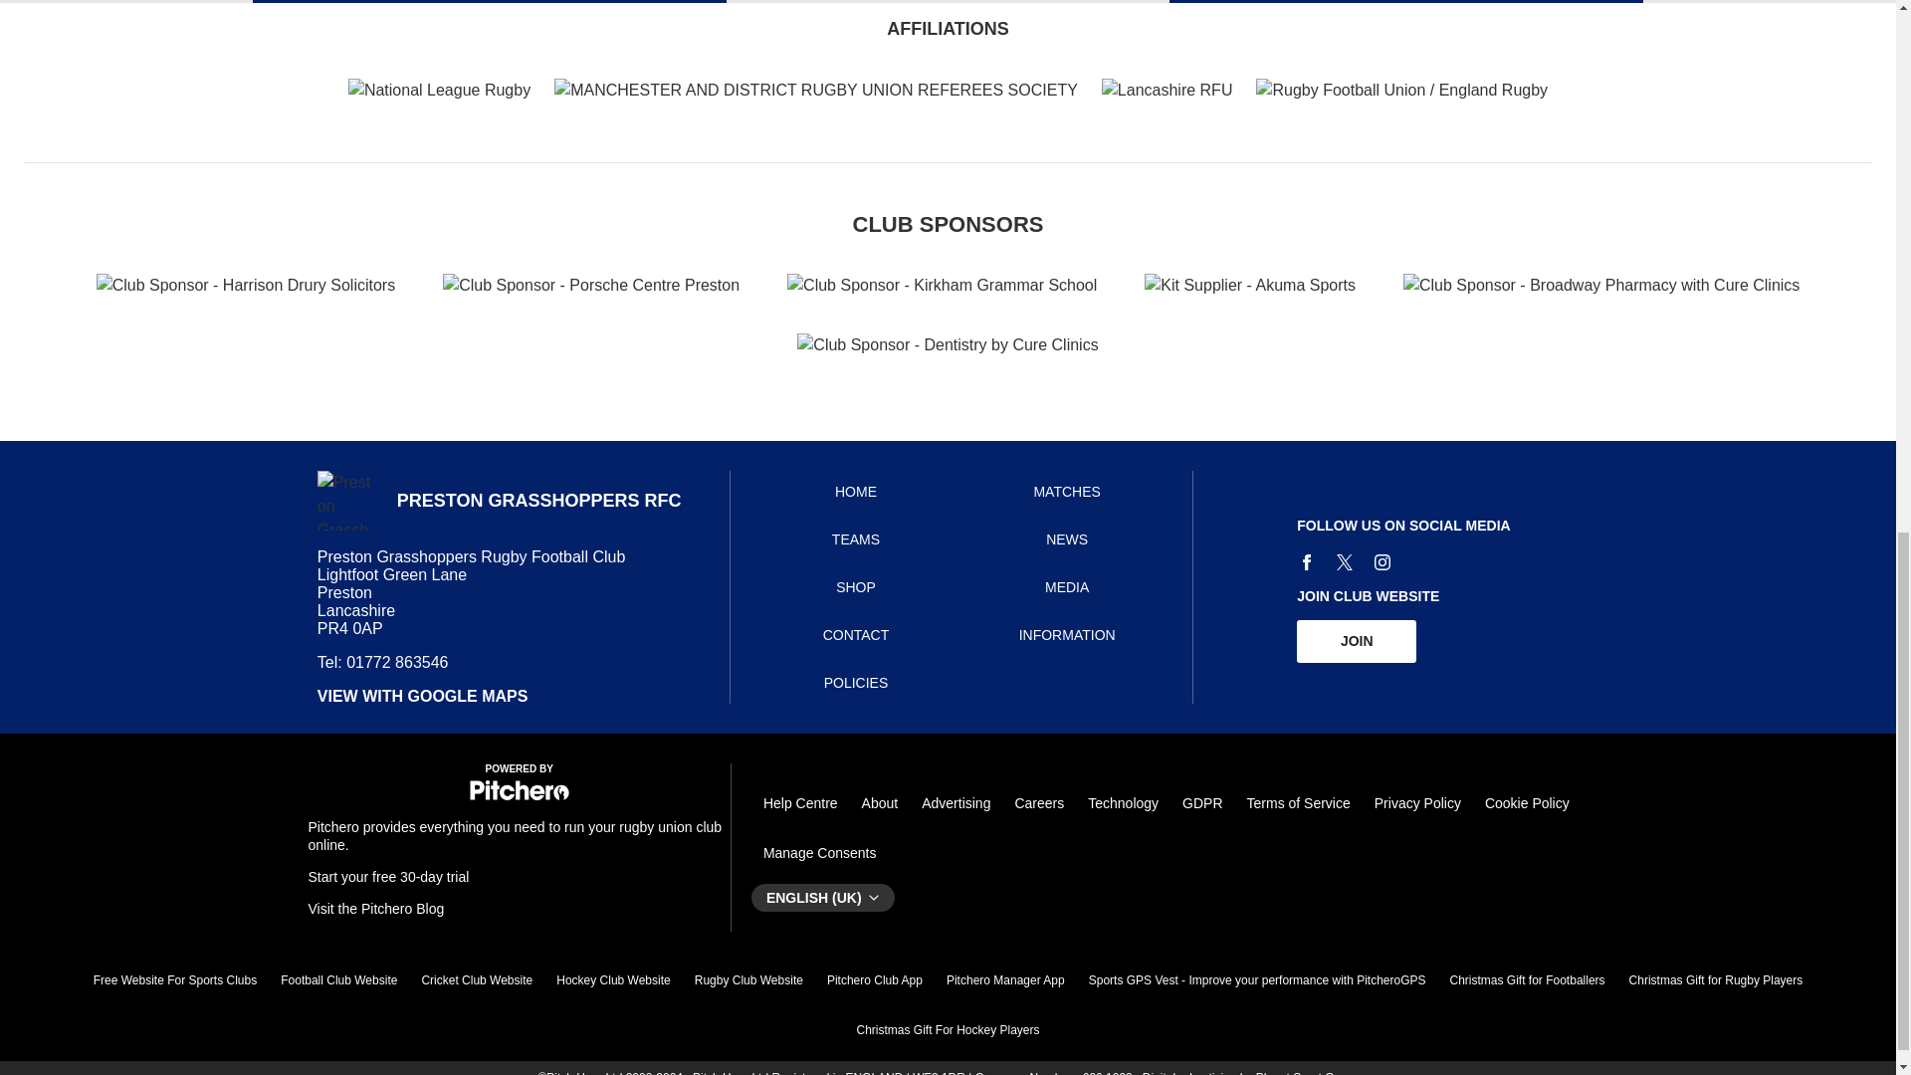 Image resolution: width=1911 pixels, height=1075 pixels. Describe the element at coordinates (246, 286) in the screenshot. I see `Club Sponsor - Harrison Drury Solicitors` at that location.